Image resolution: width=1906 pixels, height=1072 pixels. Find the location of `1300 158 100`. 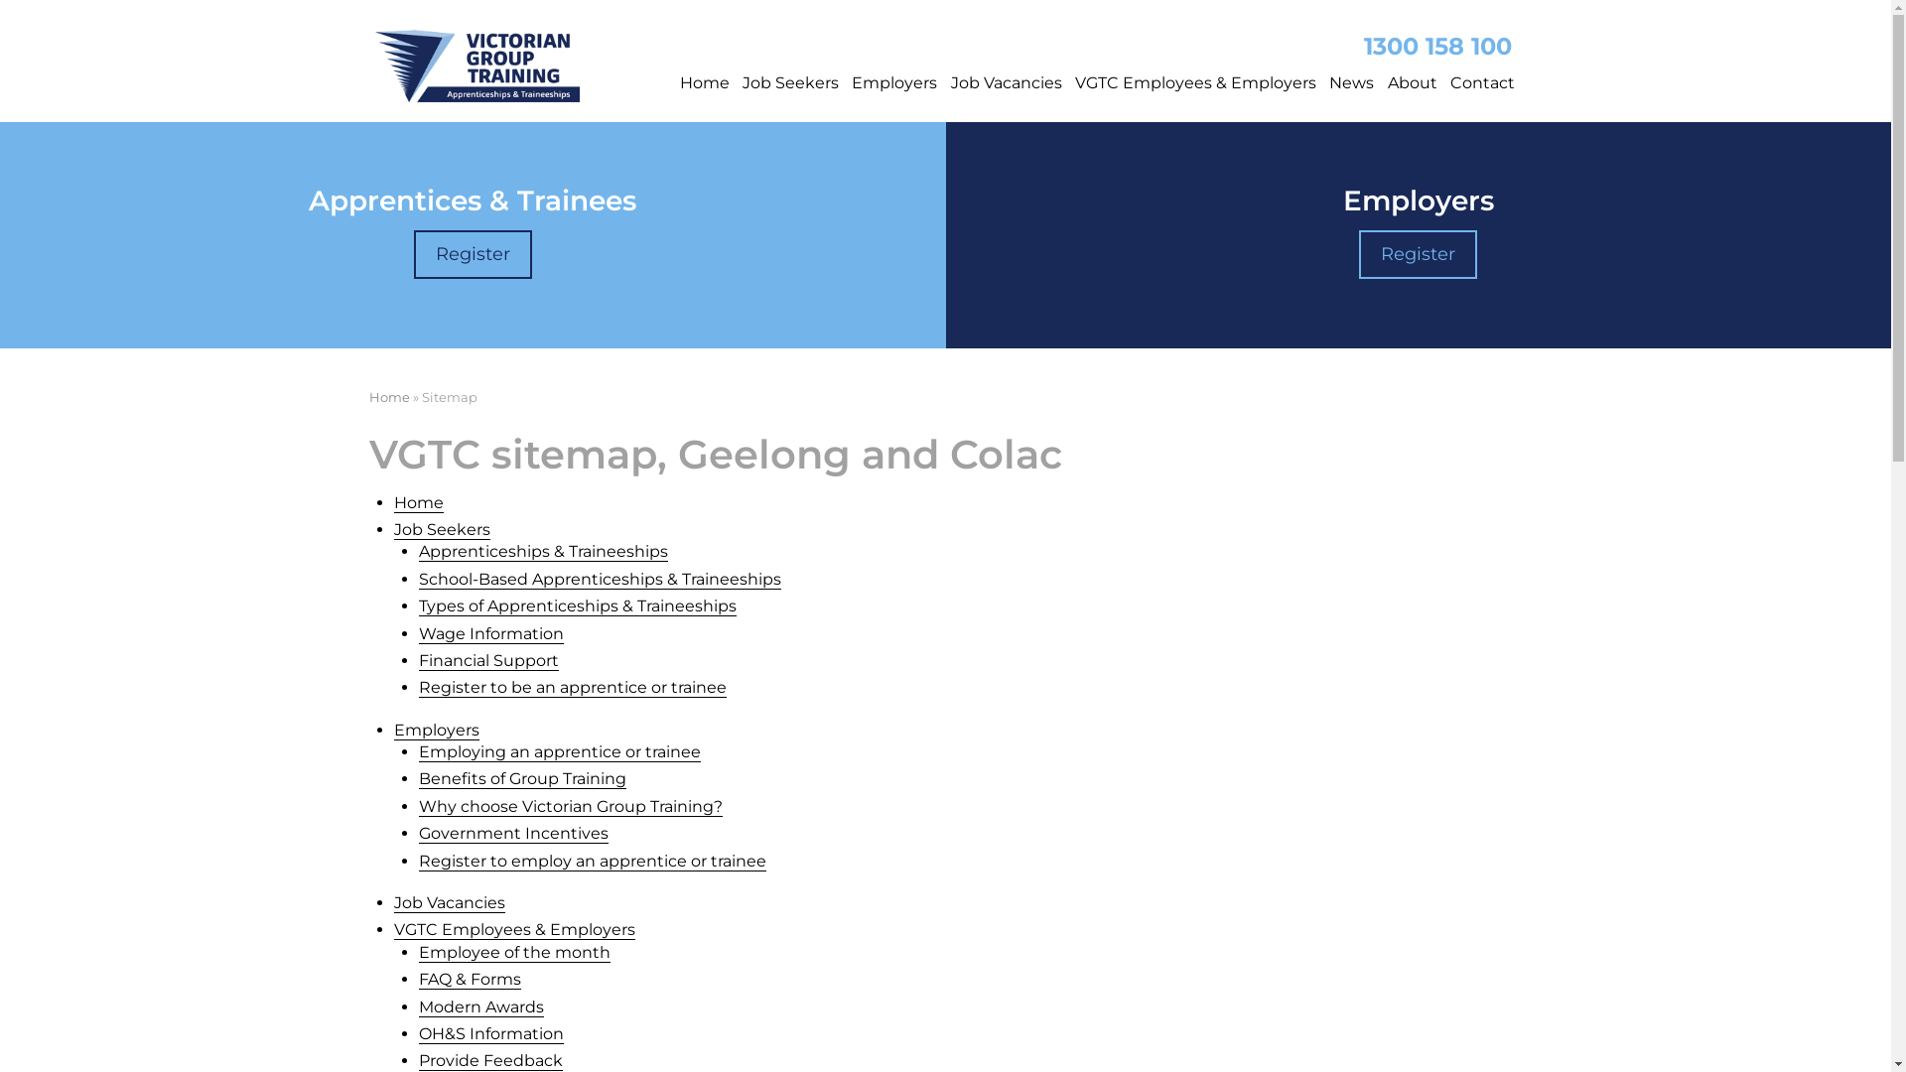

1300 158 100 is located at coordinates (1443, 46).